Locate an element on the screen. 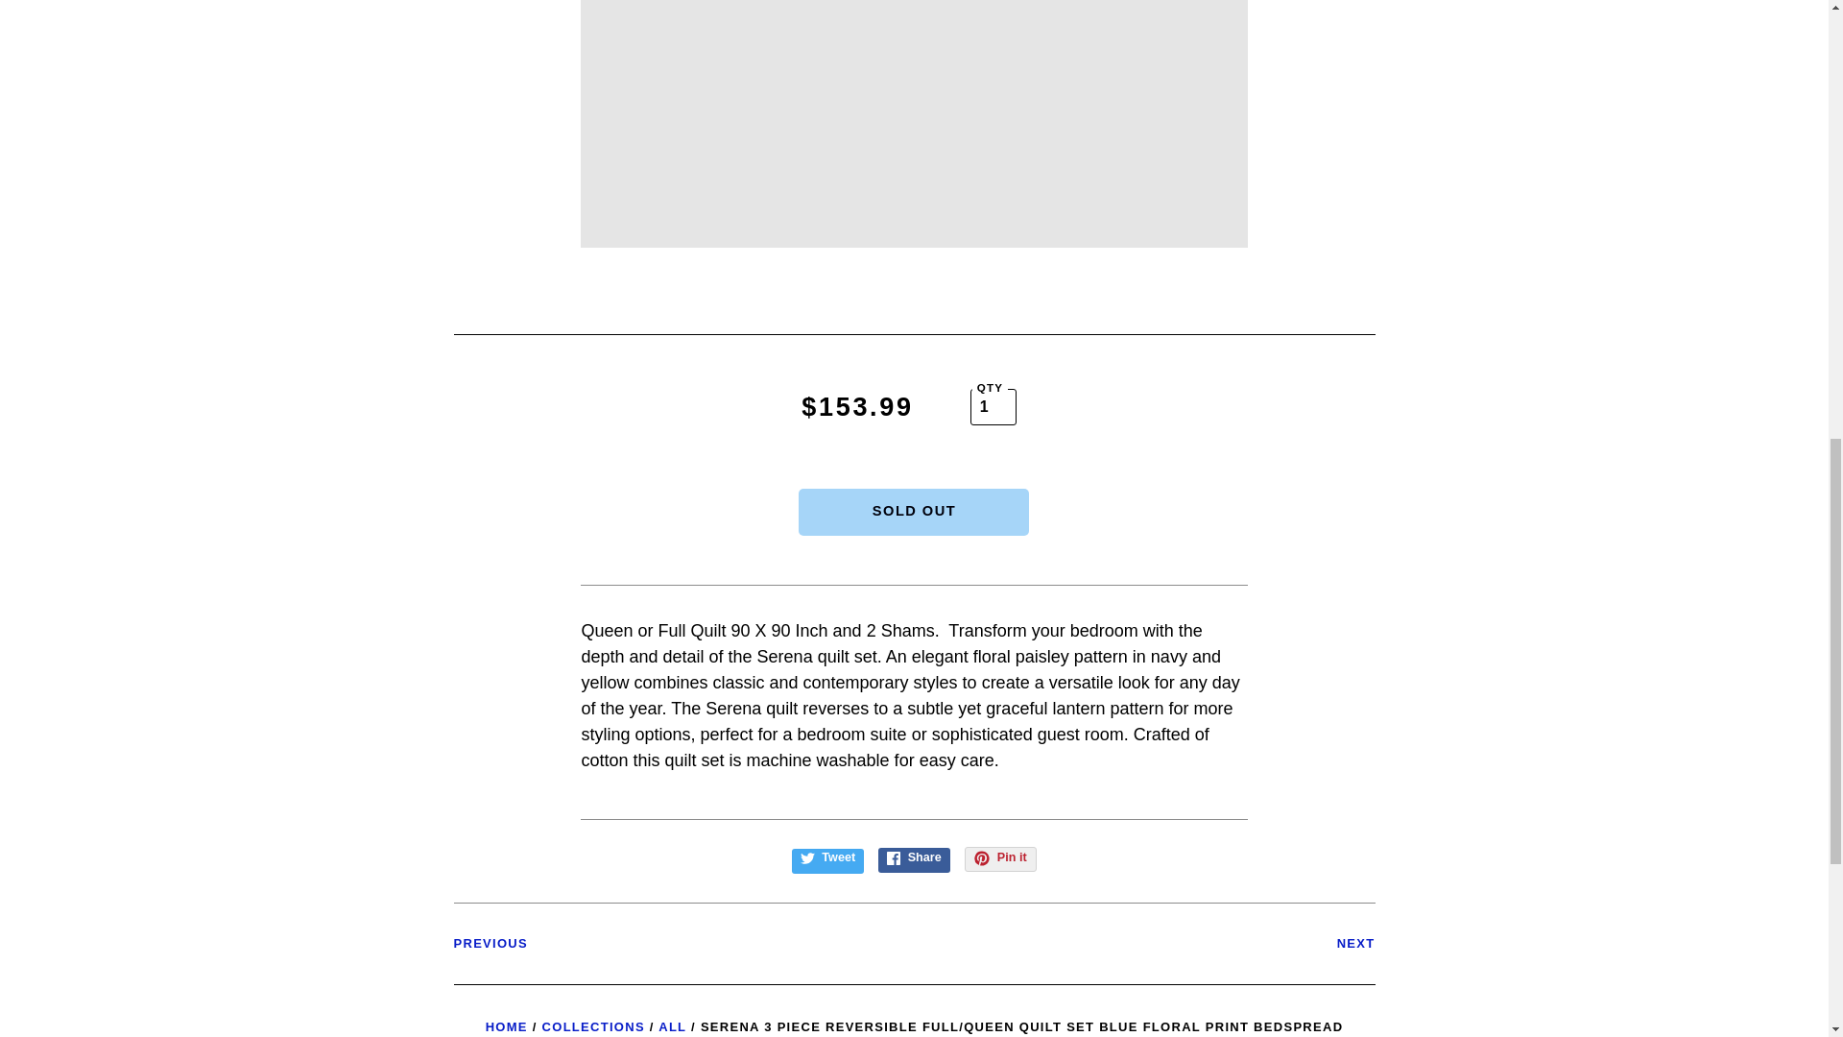 This screenshot has height=1037, width=1843. HOME is located at coordinates (507, 1025).